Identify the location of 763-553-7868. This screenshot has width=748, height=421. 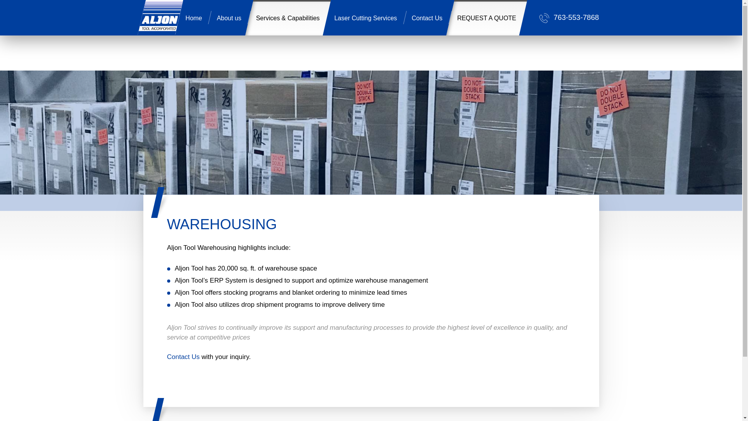
(569, 18).